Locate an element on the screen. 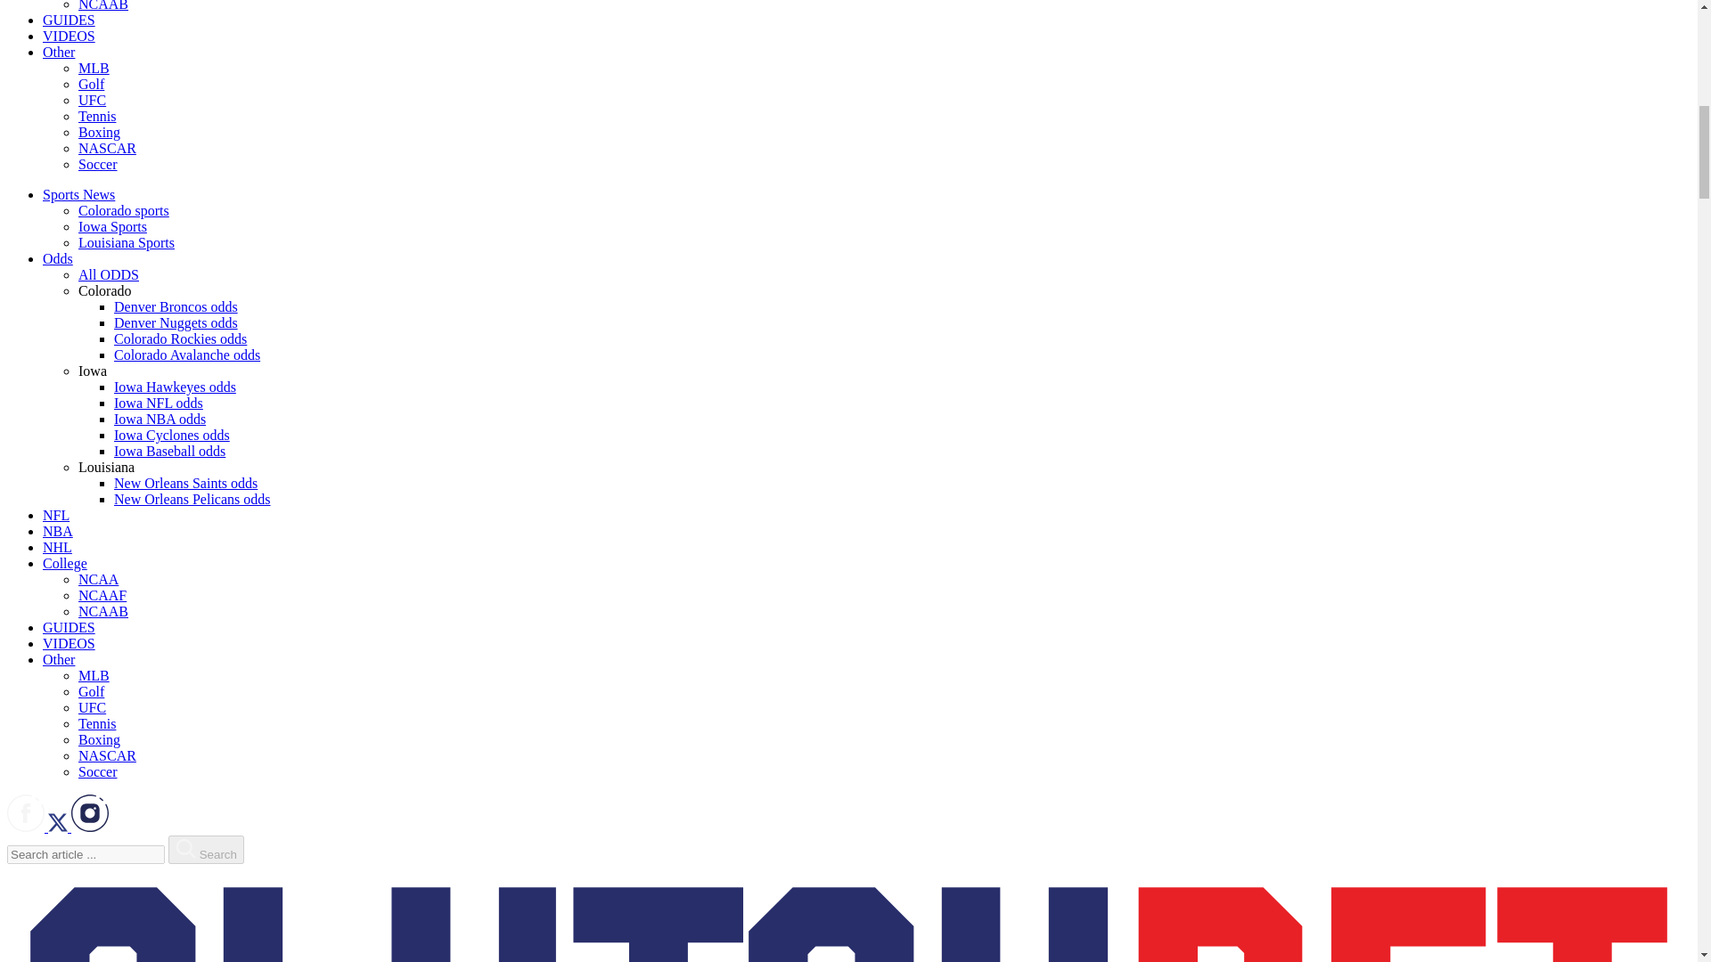 The height and width of the screenshot is (962, 1711). NASCAR is located at coordinates (107, 148).